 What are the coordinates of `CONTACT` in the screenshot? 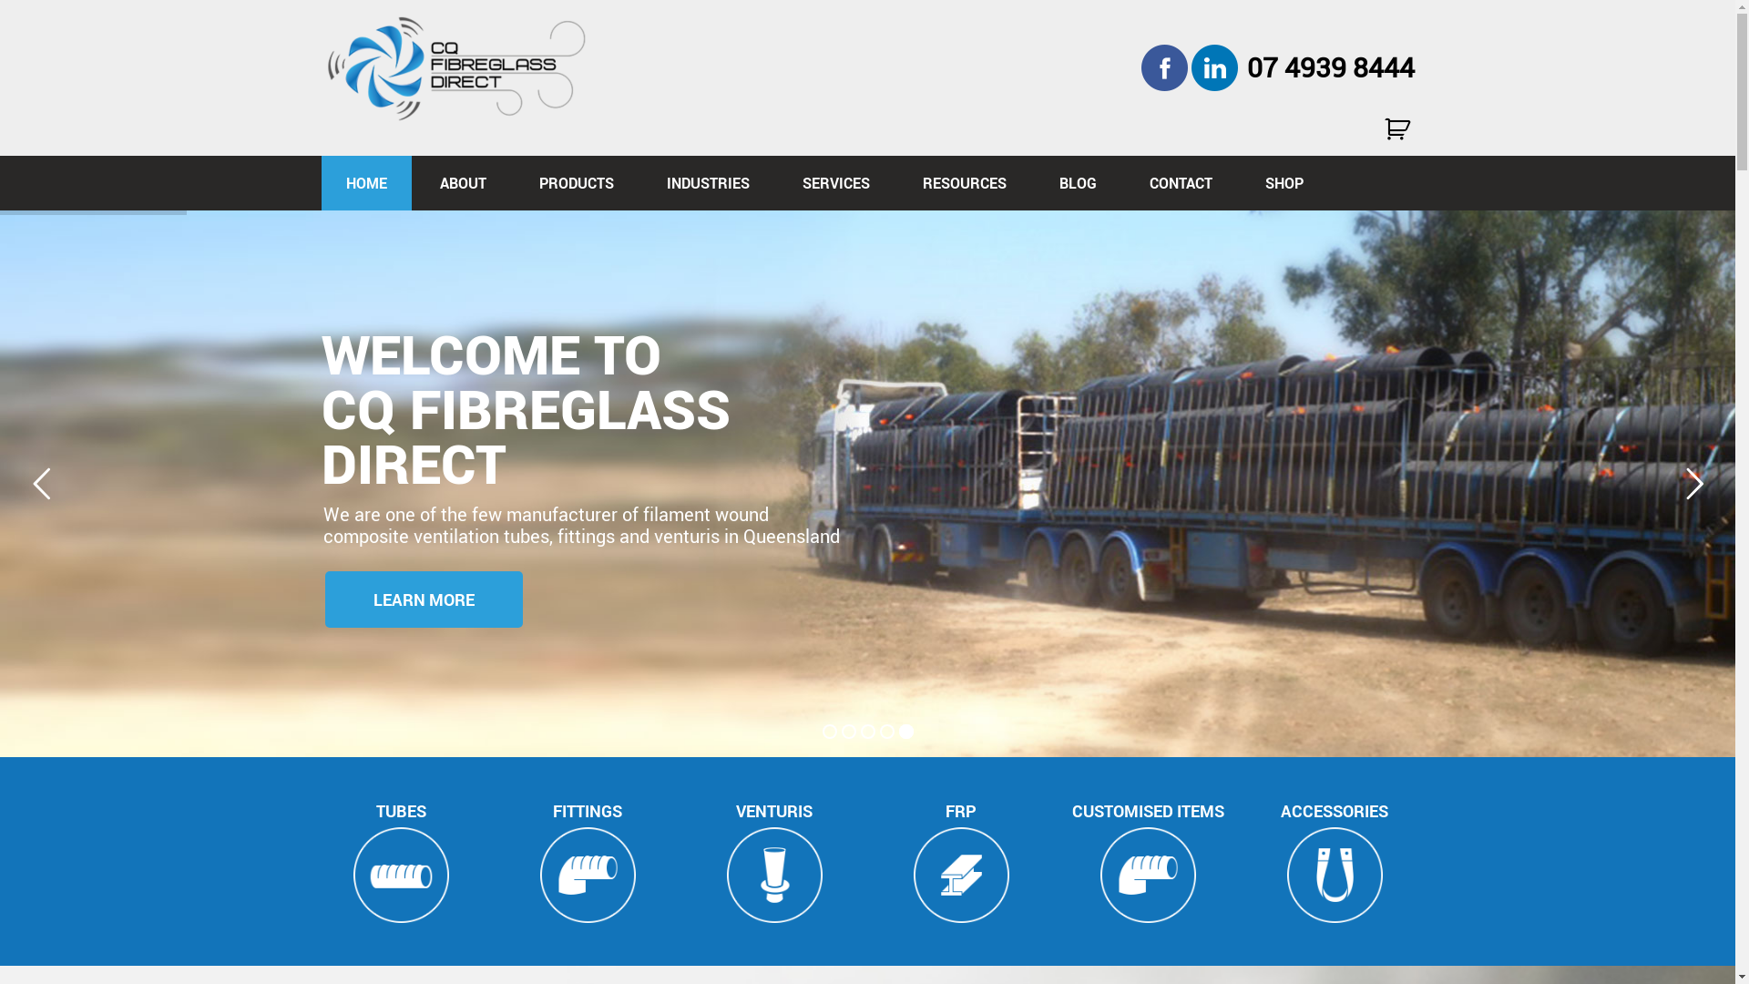 It's located at (1181, 183).